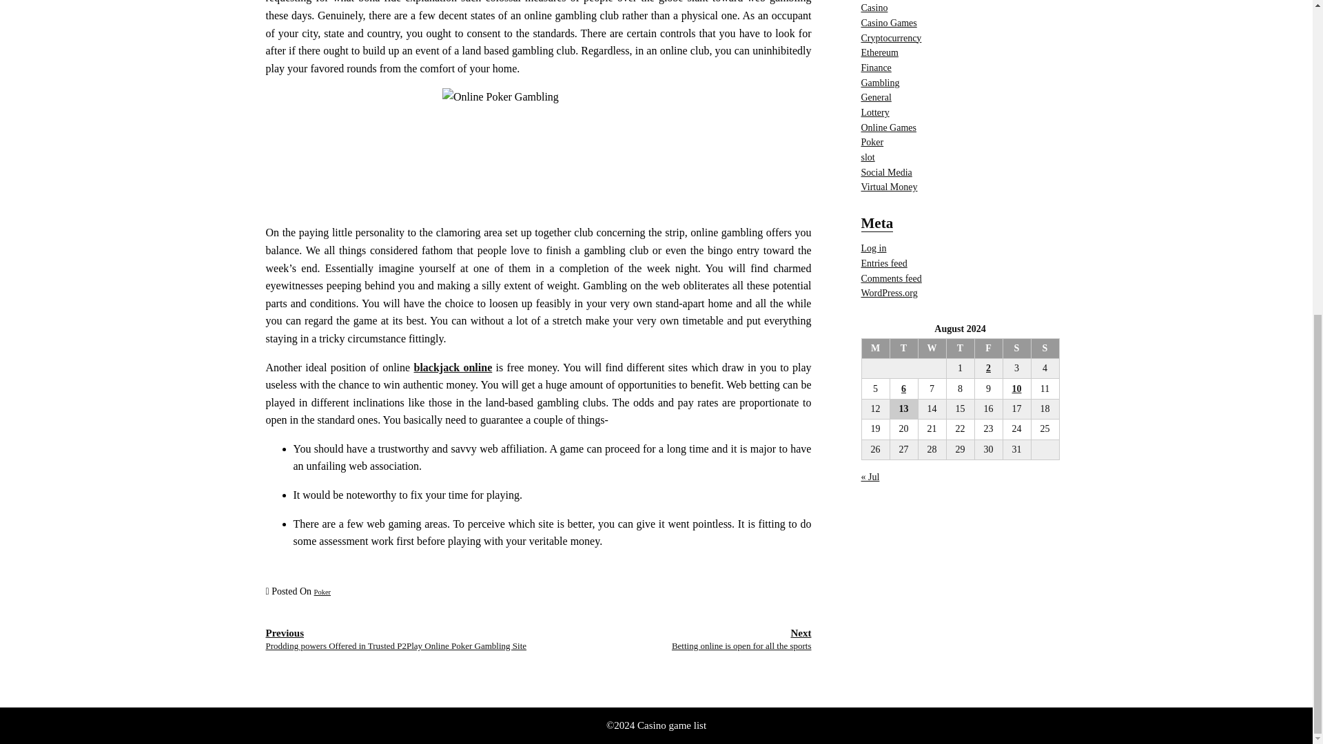  What do you see at coordinates (868, 157) in the screenshot?
I see `blackjack online` at bounding box center [868, 157].